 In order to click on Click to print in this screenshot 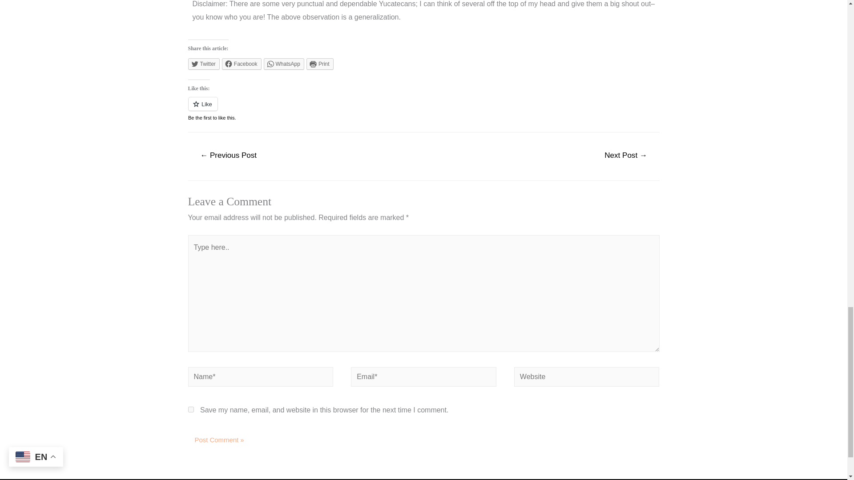, I will do `click(320, 64)`.